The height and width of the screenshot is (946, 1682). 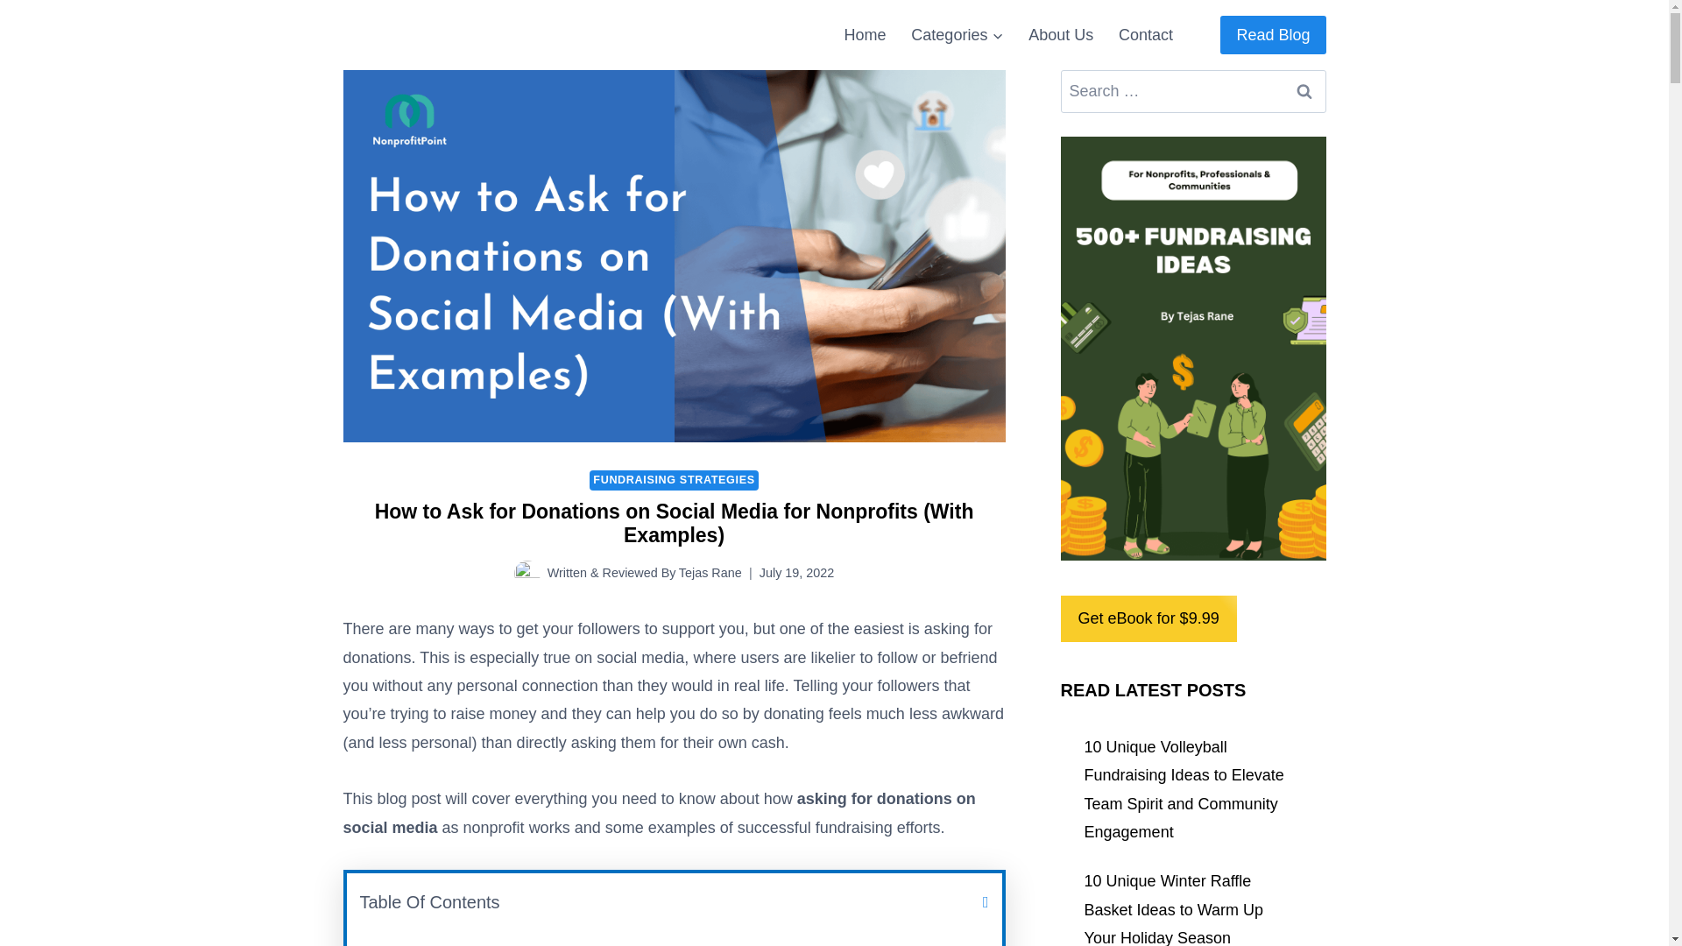 What do you see at coordinates (1304, 91) in the screenshot?
I see `Search` at bounding box center [1304, 91].